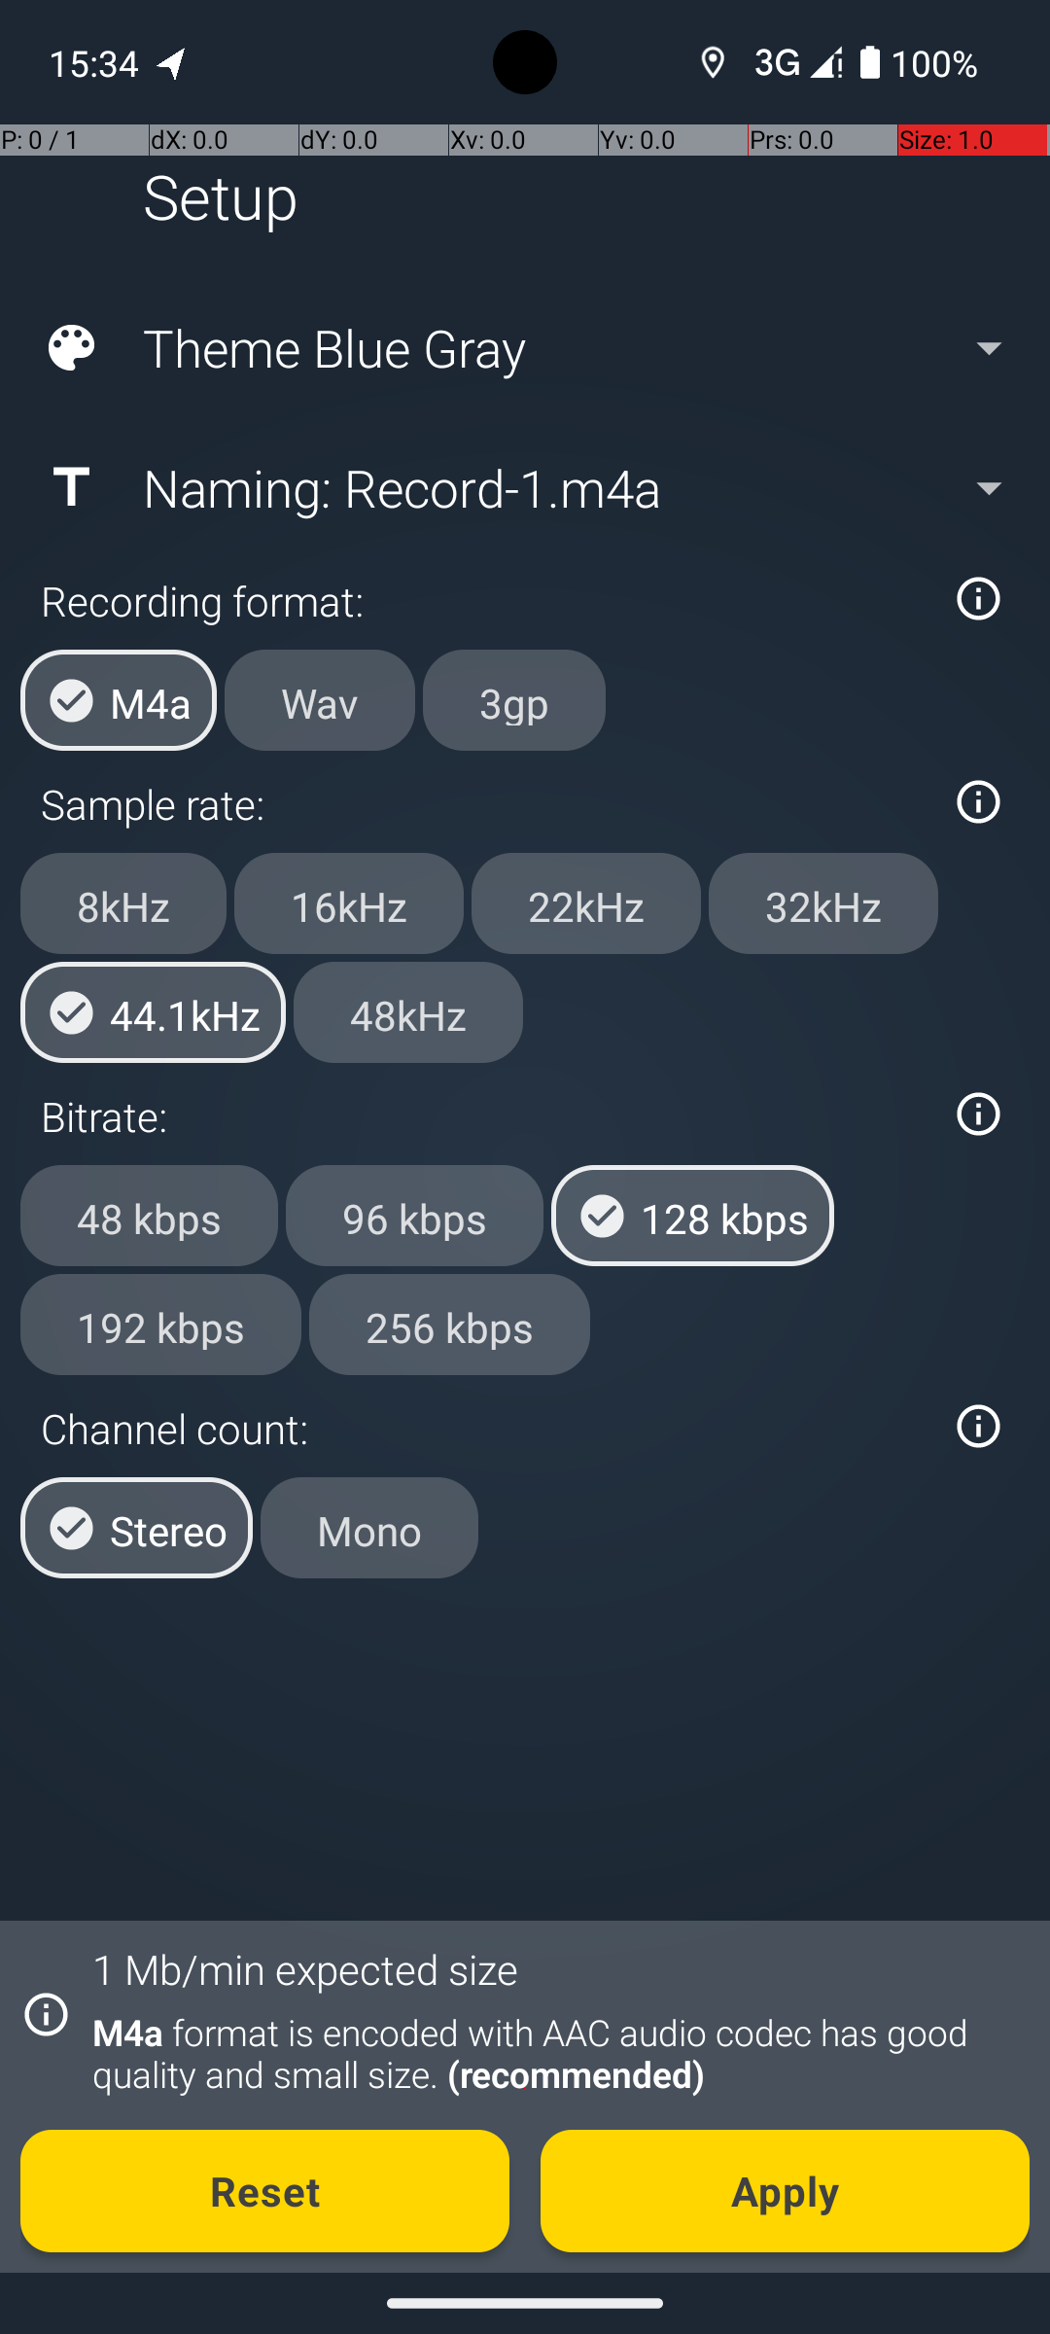 The image size is (1050, 2334). What do you see at coordinates (550, 2053) in the screenshot?
I see `M4a format is encoded with AAC audio codec has good quality and small size. (recommended)` at bounding box center [550, 2053].